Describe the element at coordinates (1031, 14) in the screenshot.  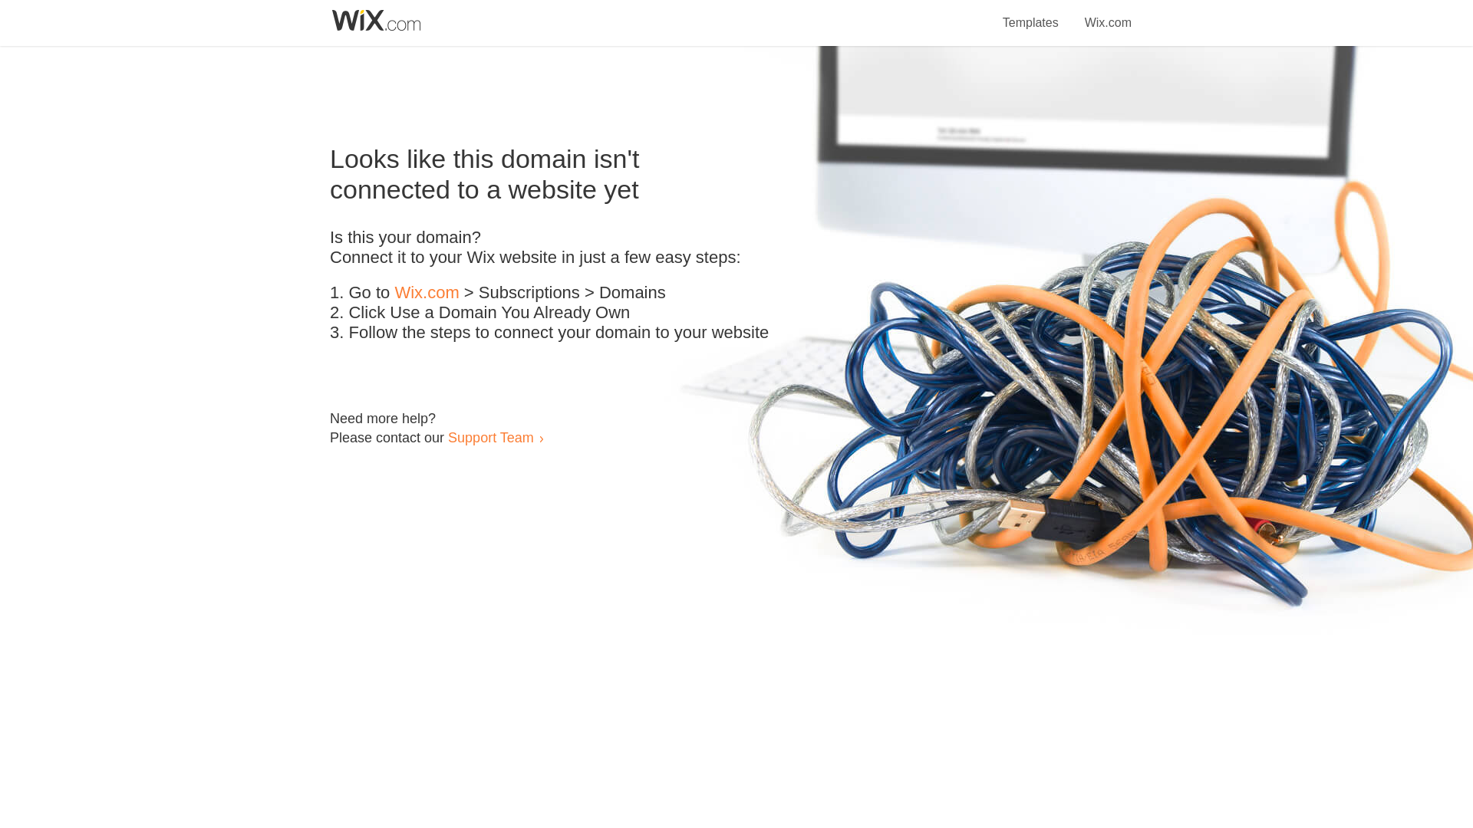
I see `Templates` at that location.